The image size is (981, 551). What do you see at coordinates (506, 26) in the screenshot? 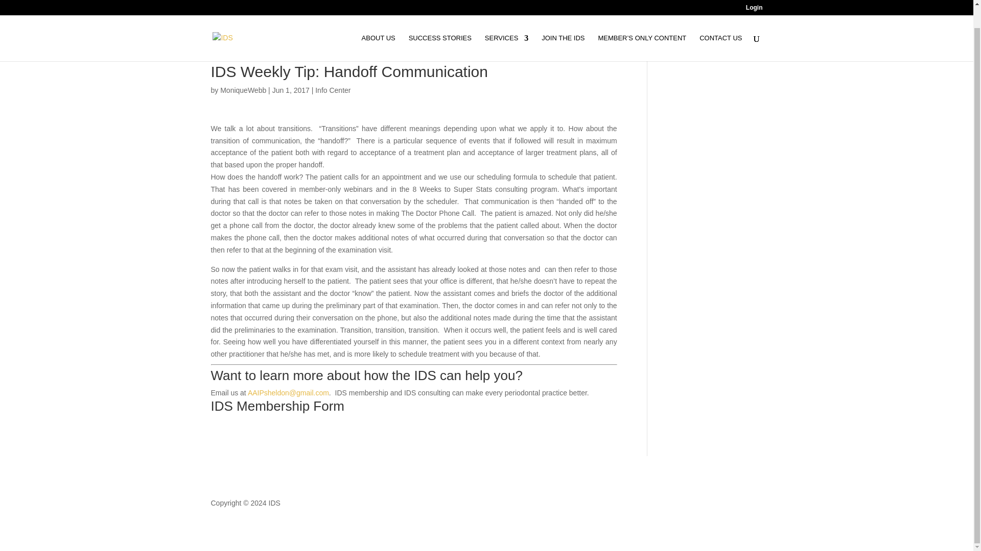
I see `SERVICES` at bounding box center [506, 26].